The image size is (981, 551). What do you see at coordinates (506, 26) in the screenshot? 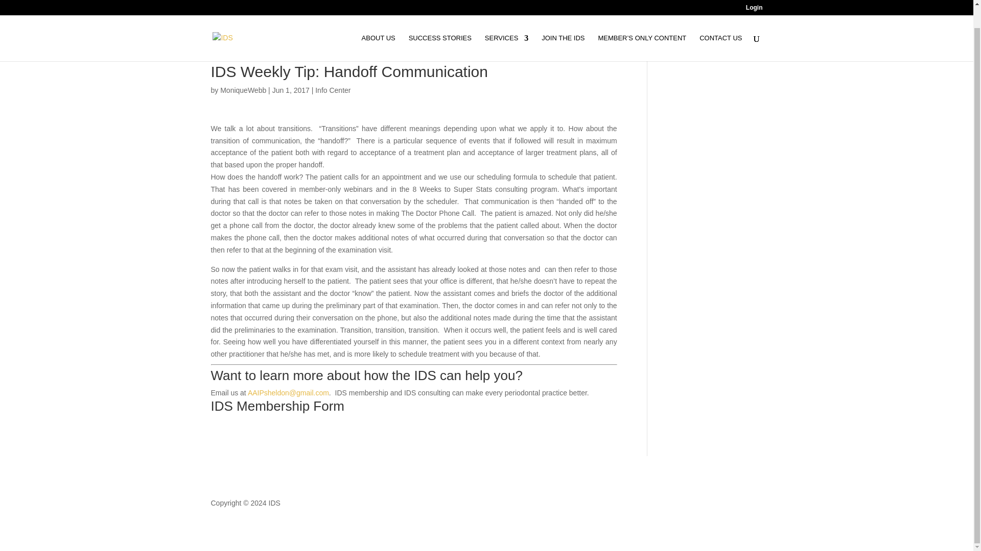
I see `SERVICES` at bounding box center [506, 26].